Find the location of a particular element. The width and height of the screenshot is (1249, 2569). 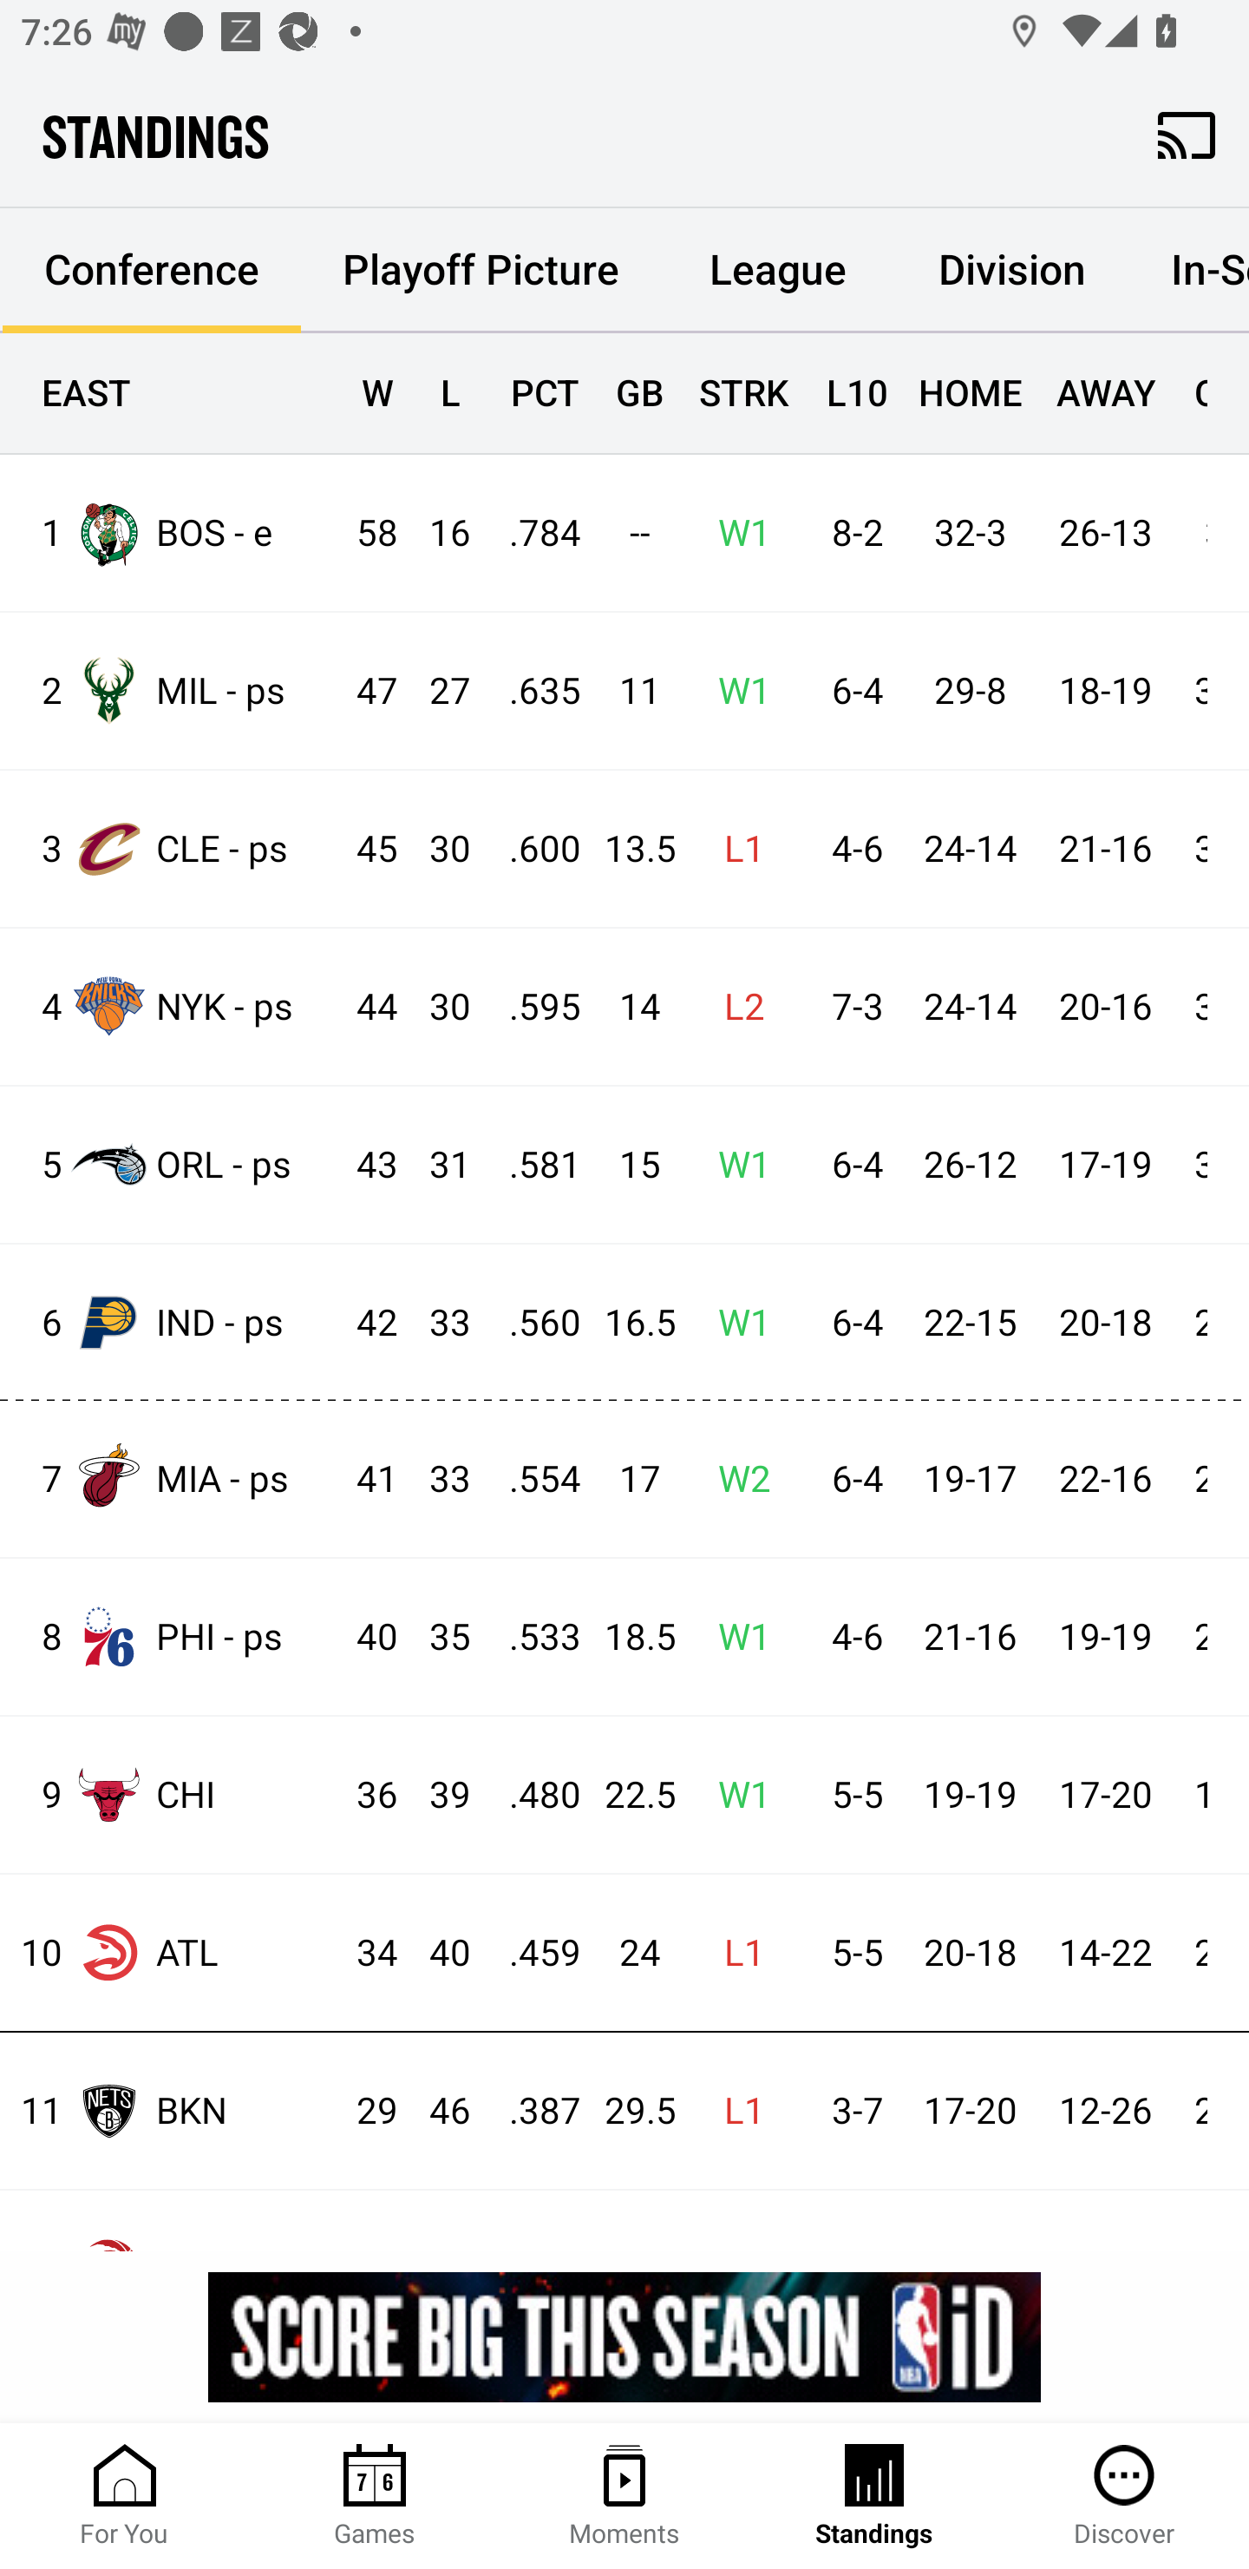

12-26 is located at coordinates (1105, 2112).